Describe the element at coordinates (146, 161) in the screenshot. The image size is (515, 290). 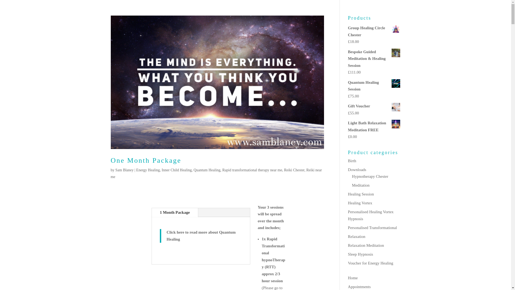
I see `One Month Package` at that location.